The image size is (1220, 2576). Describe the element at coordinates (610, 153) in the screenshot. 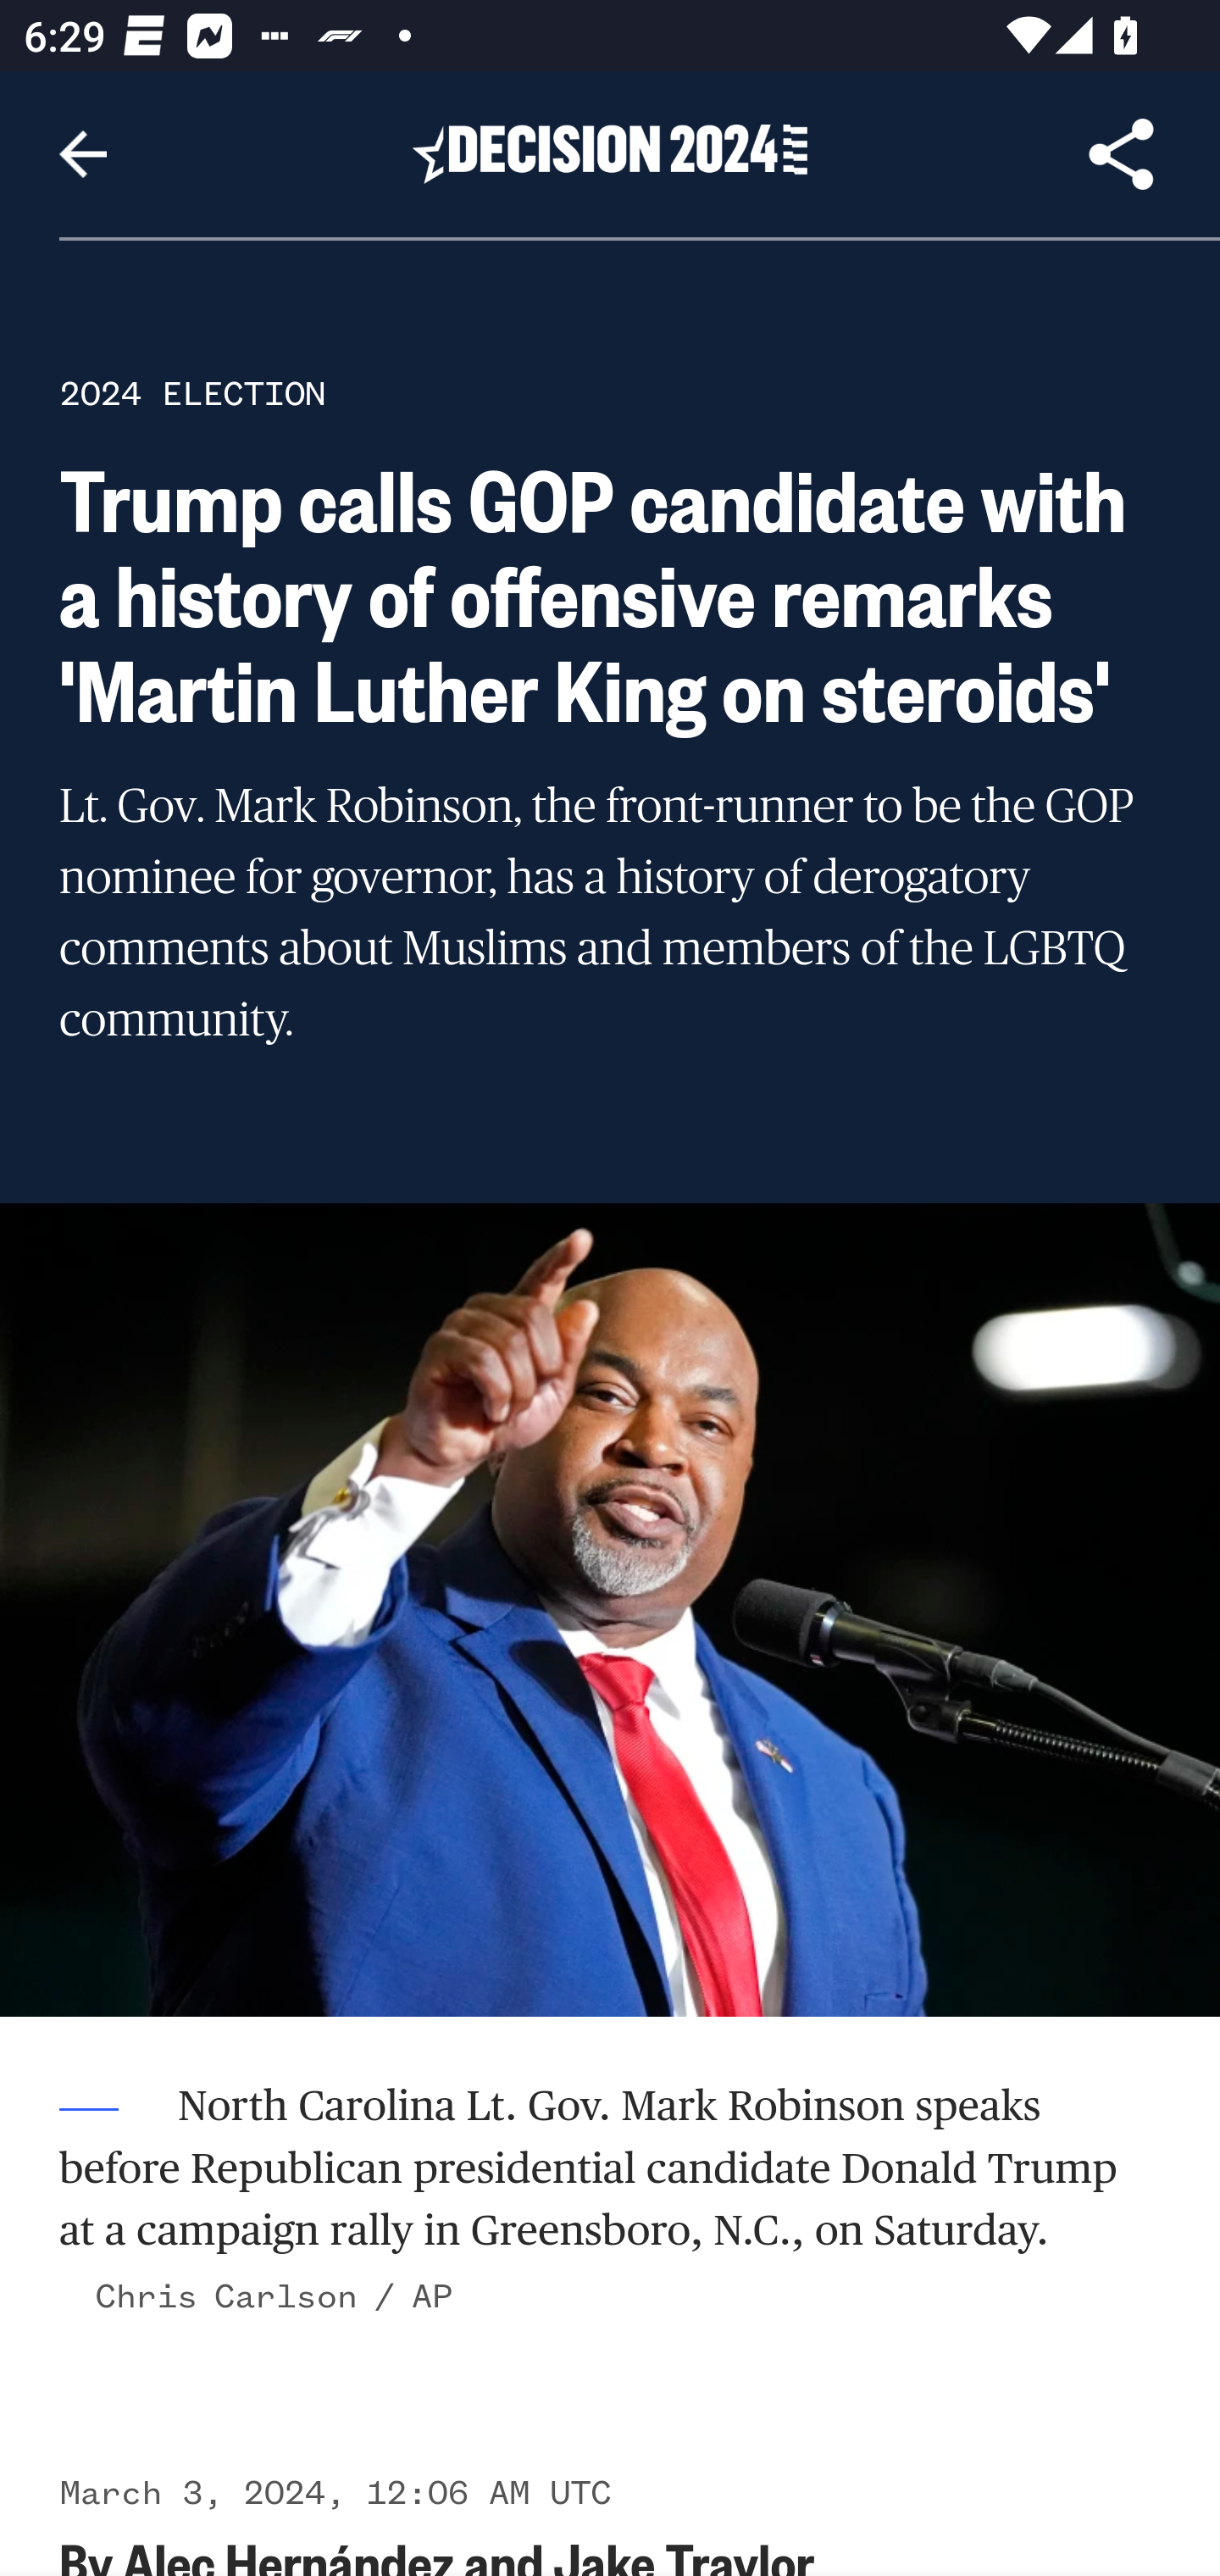

I see `Header, Decision 2024` at that location.